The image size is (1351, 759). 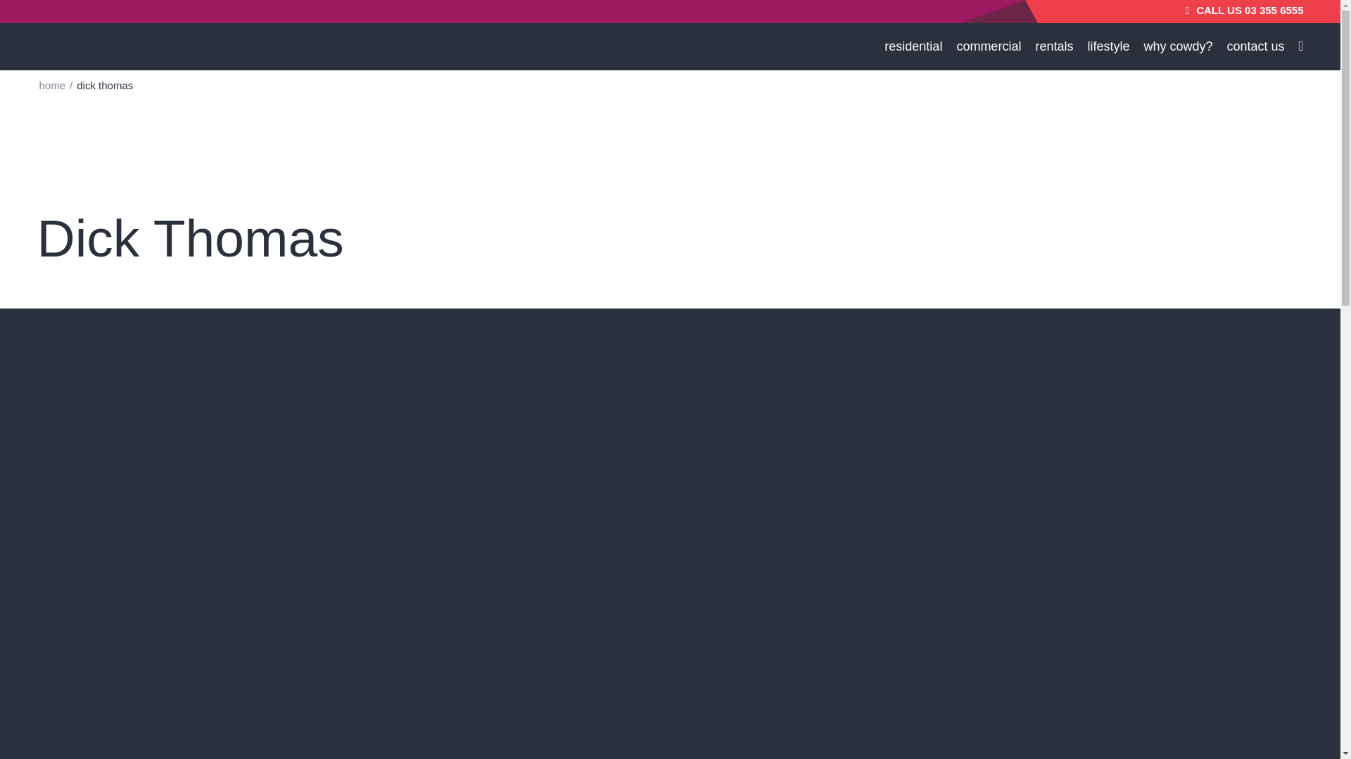 I want to click on CALL US 03 355 6555, so click(x=1244, y=11).